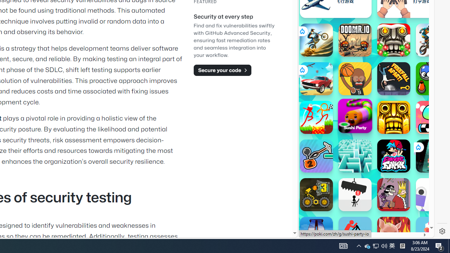 The width and height of the screenshot is (450, 253). Describe the element at coordinates (432, 40) in the screenshot. I see `Trial Mania Trial Mania` at that location.